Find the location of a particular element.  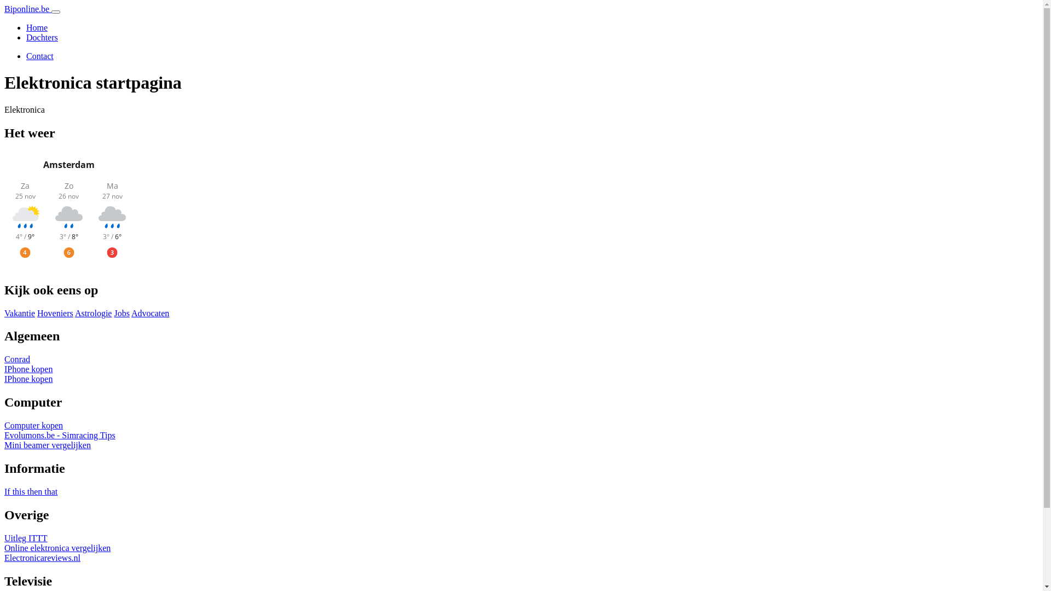

If this then that is located at coordinates (31, 491).